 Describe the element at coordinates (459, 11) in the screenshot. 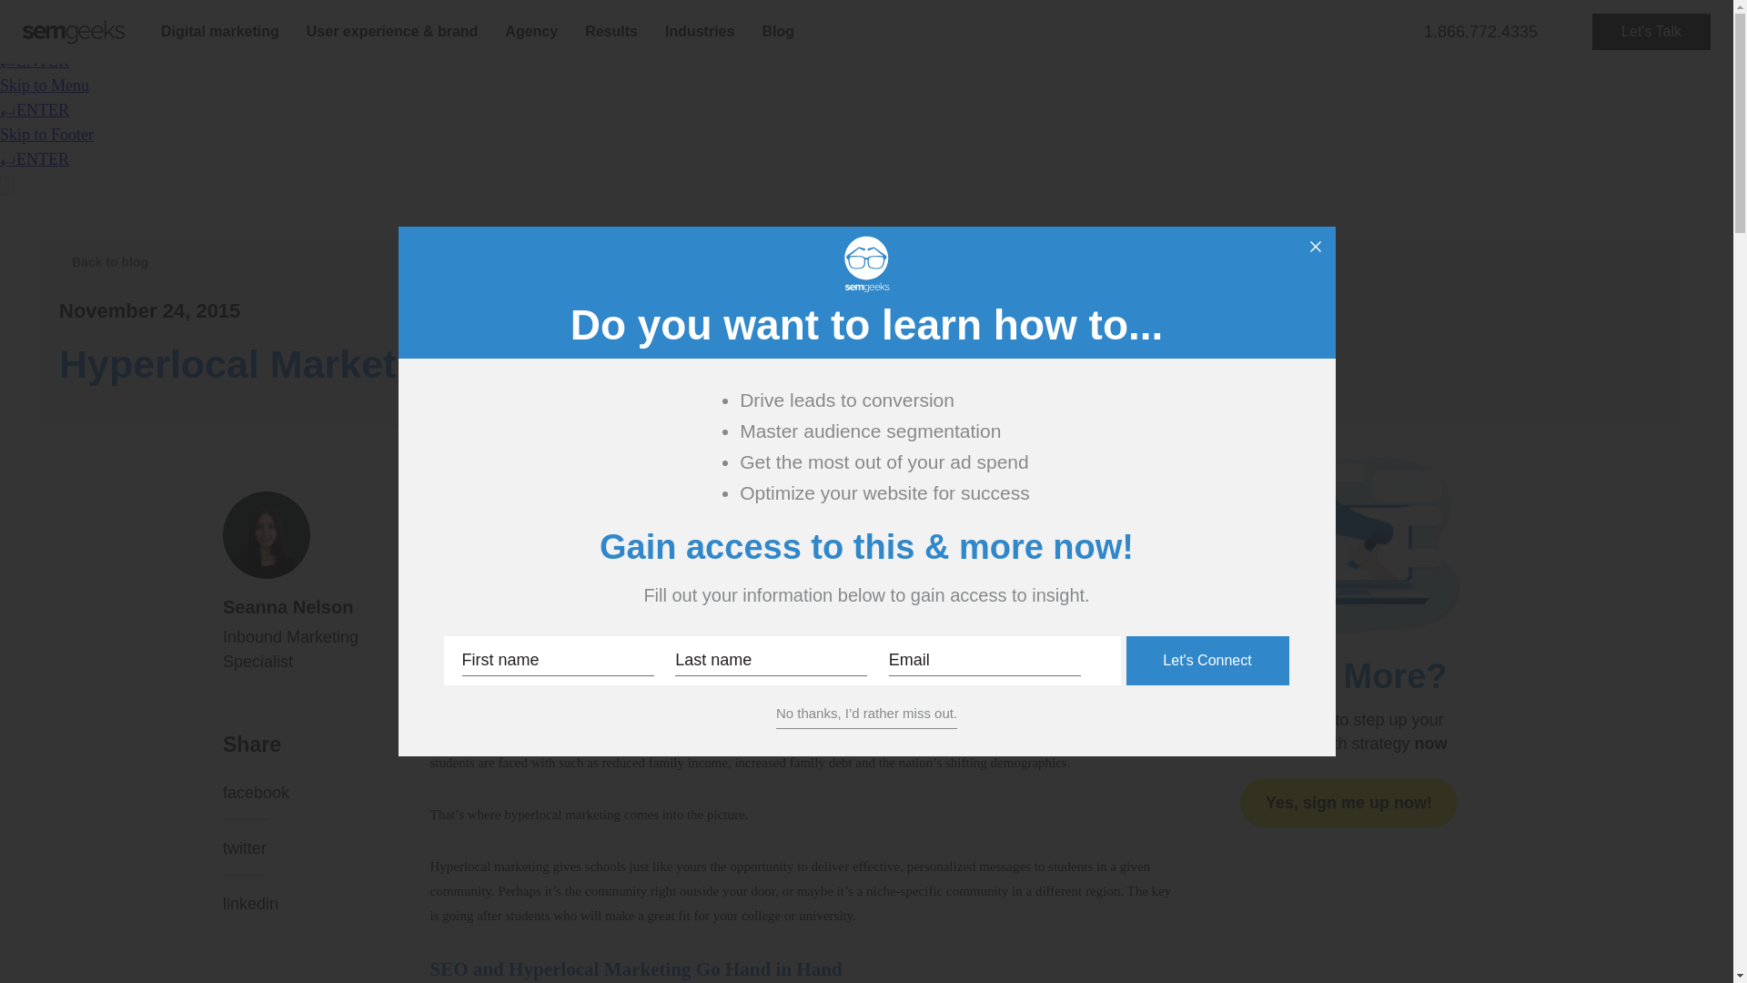

I see `Team` at that location.